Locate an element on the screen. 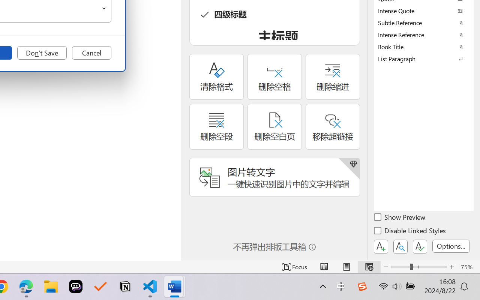 This screenshot has height=300, width=480. Book Title is located at coordinates (424, 46).